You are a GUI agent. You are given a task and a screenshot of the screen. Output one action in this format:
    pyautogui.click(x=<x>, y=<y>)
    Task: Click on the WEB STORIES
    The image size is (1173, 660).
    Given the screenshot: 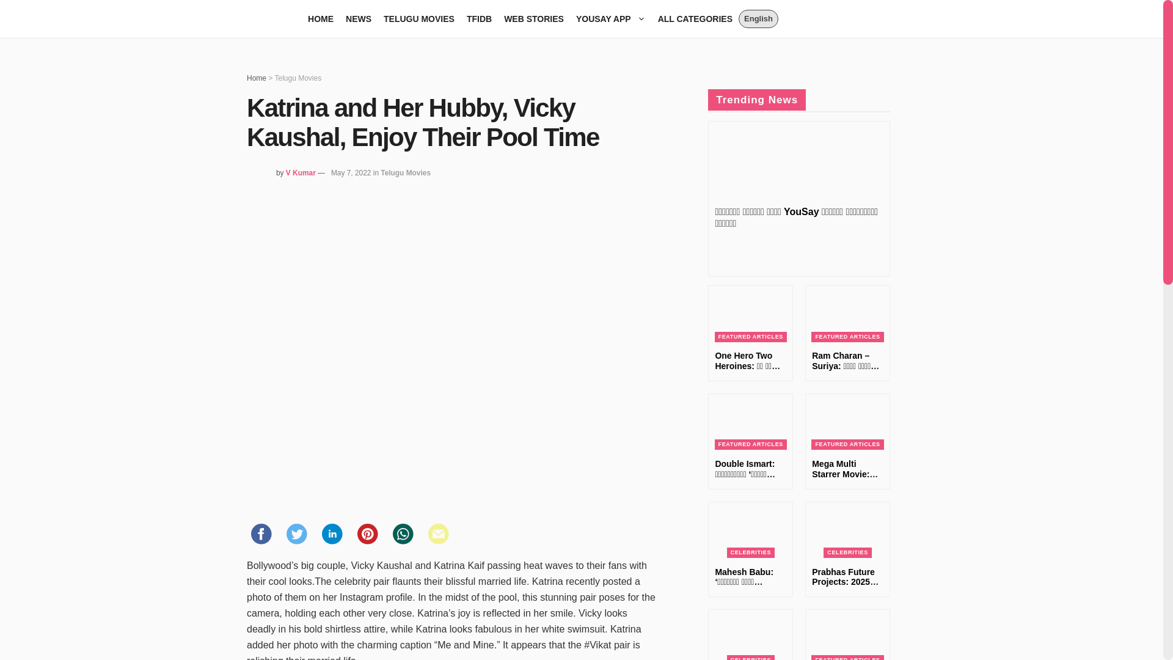 What is the action you would take?
    pyautogui.click(x=534, y=18)
    